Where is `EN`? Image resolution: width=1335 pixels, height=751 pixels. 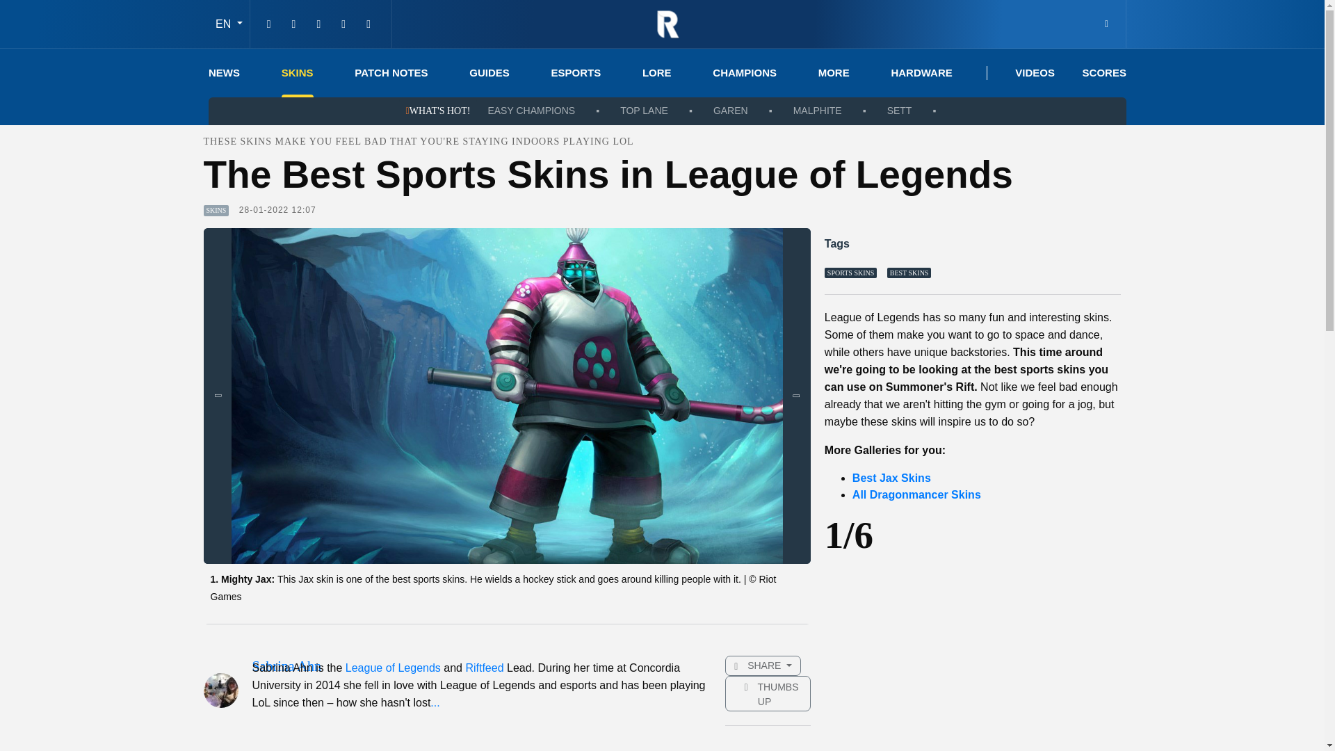 EN is located at coordinates (229, 24).